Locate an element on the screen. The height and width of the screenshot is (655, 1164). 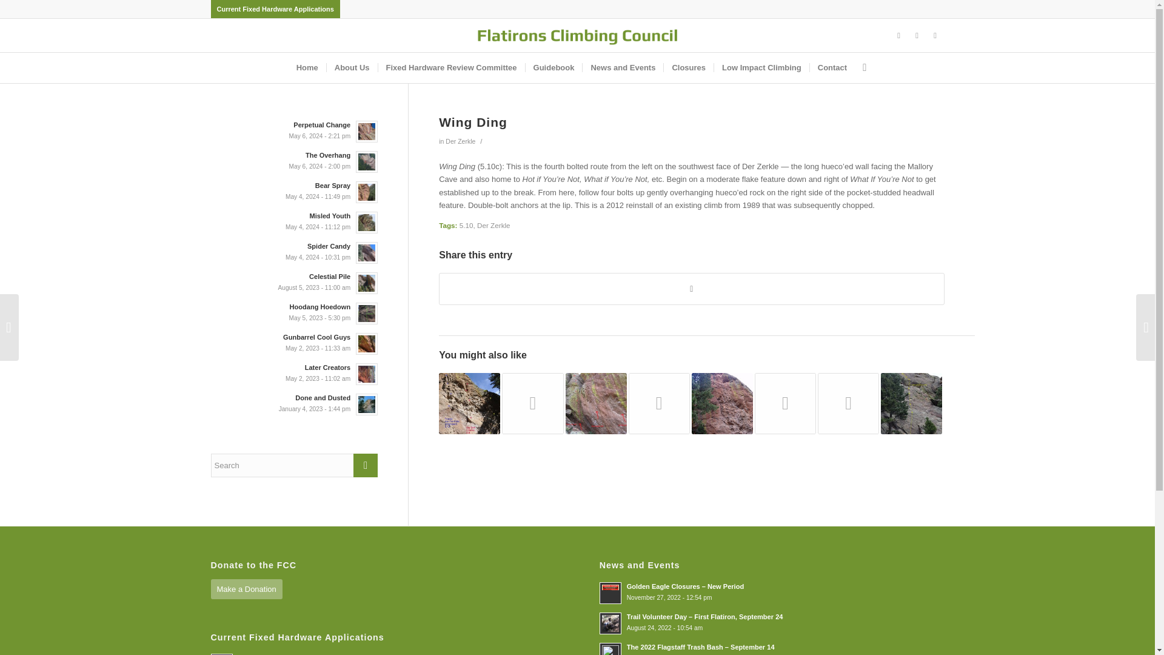
Fixed Hardware Review Committee is located at coordinates (451, 68).